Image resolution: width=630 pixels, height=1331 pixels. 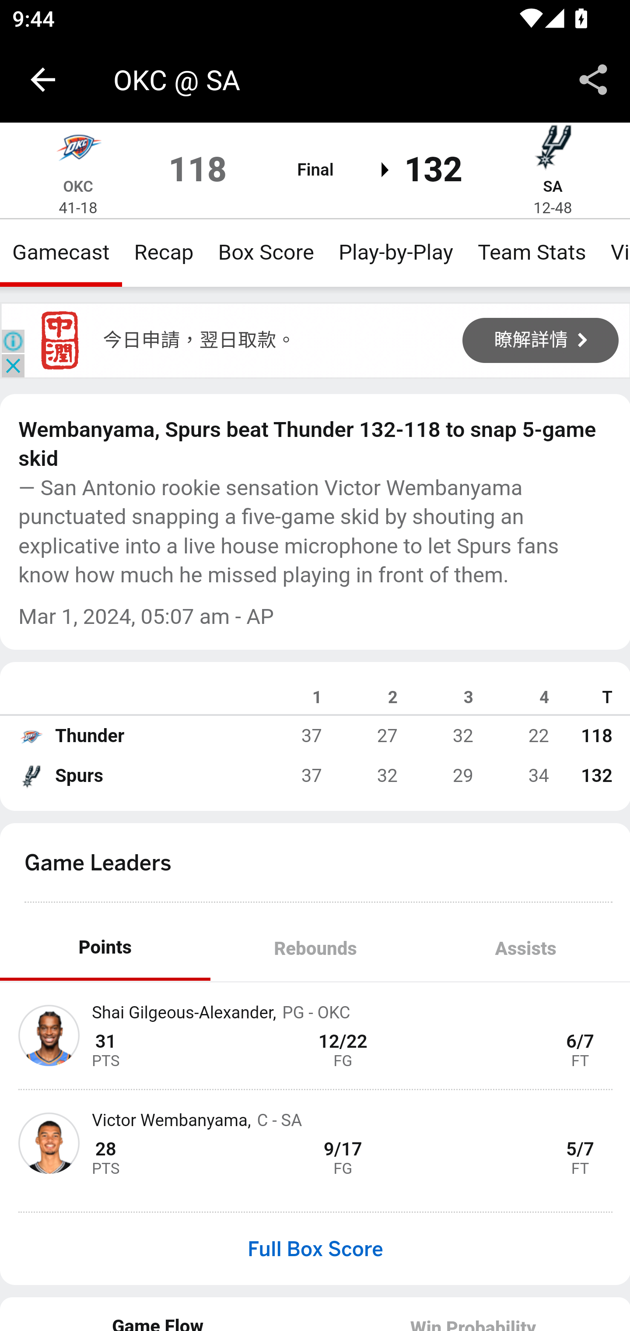 What do you see at coordinates (315, 1249) in the screenshot?
I see `Full Box Score` at bounding box center [315, 1249].